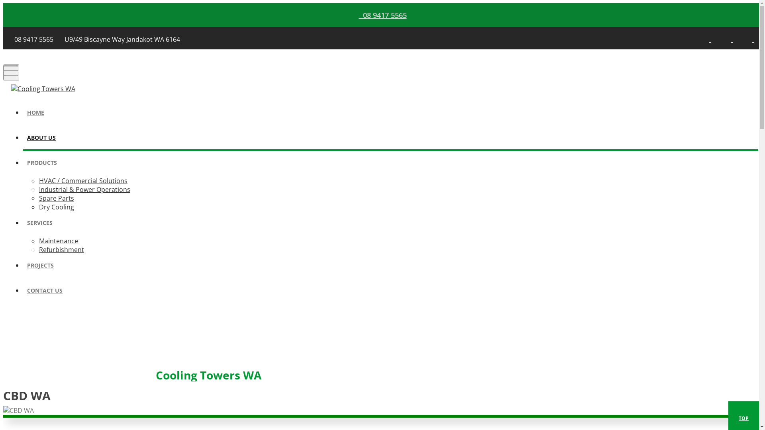 This screenshot has width=765, height=430. Describe the element at coordinates (57, 198) in the screenshot. I see `Spare Parts` at that location.